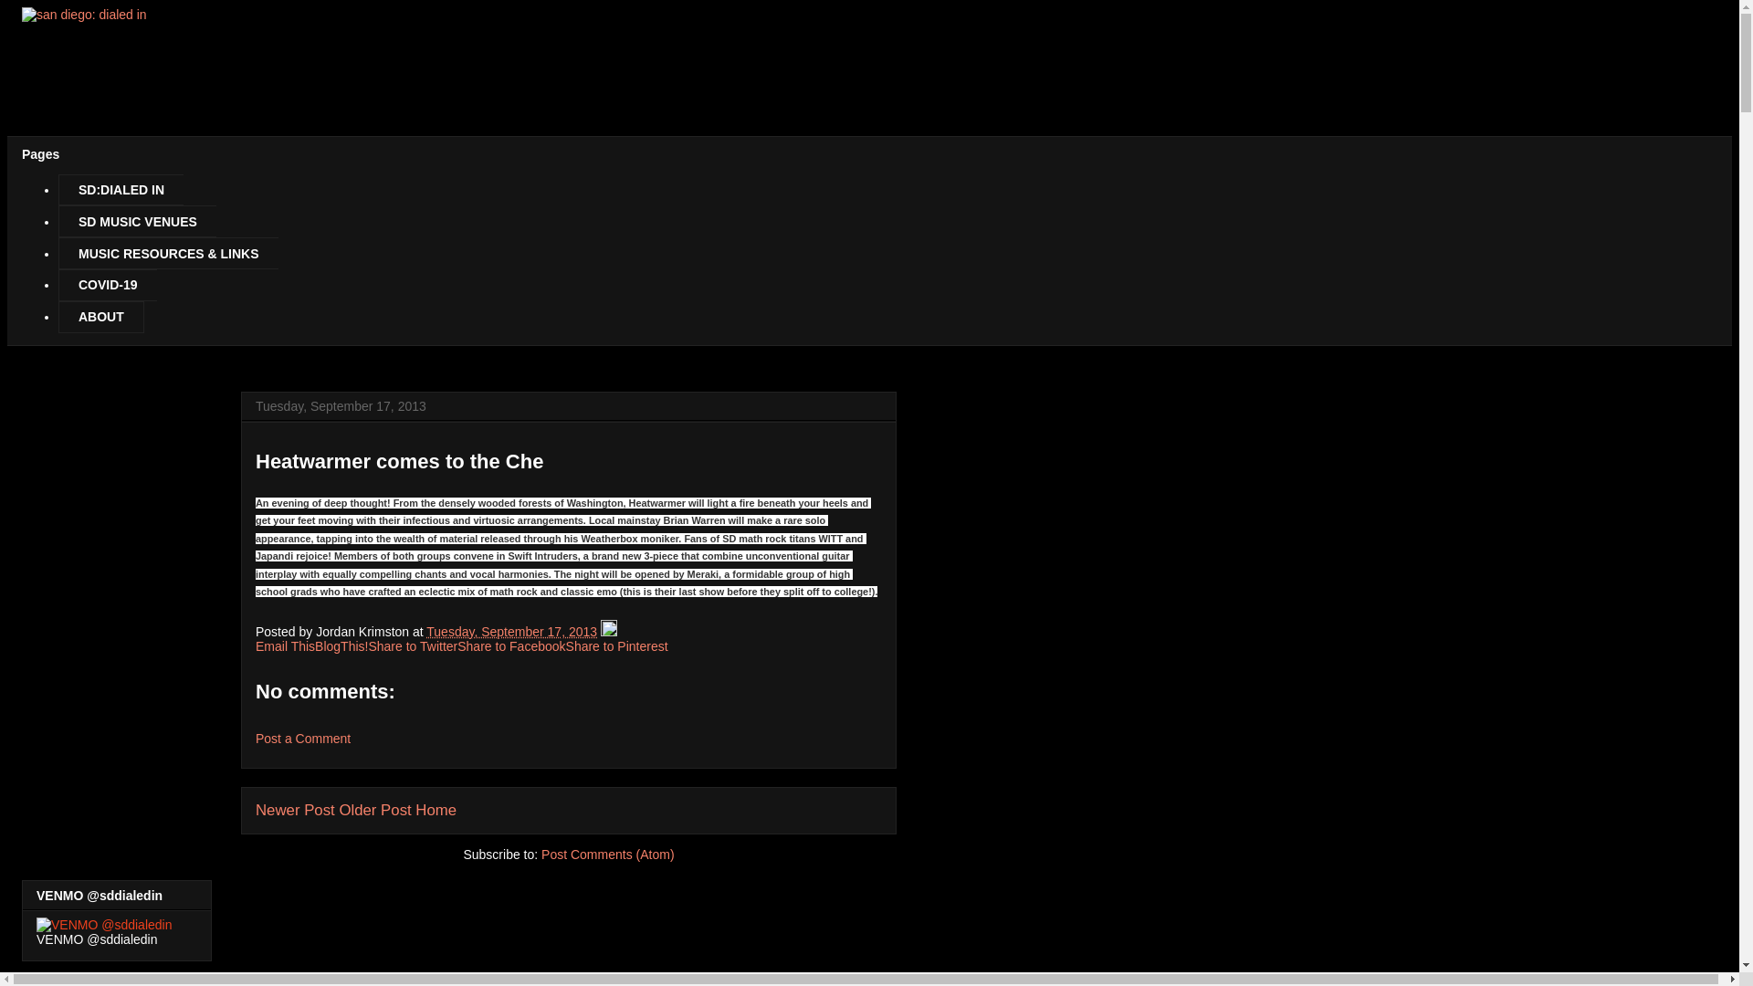 This screenshot has width=1753, height=986. Describe the element at coordinates (436, 811) in the screenshot. I see `Home` at that location.